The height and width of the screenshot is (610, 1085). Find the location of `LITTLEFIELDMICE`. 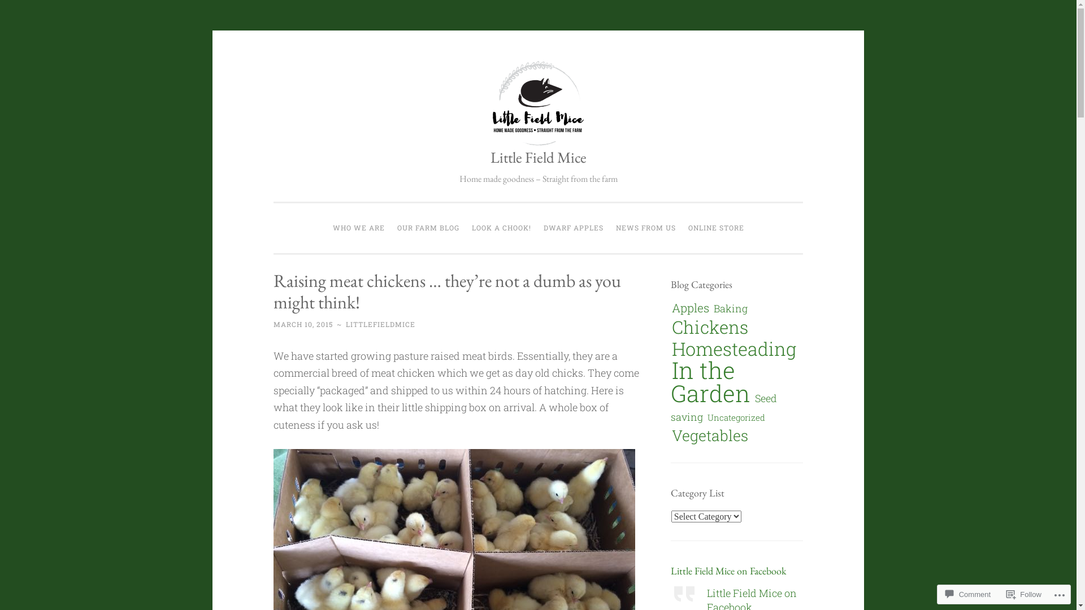

LITTLEFIELDMICE is located at coordinates (381, 324).